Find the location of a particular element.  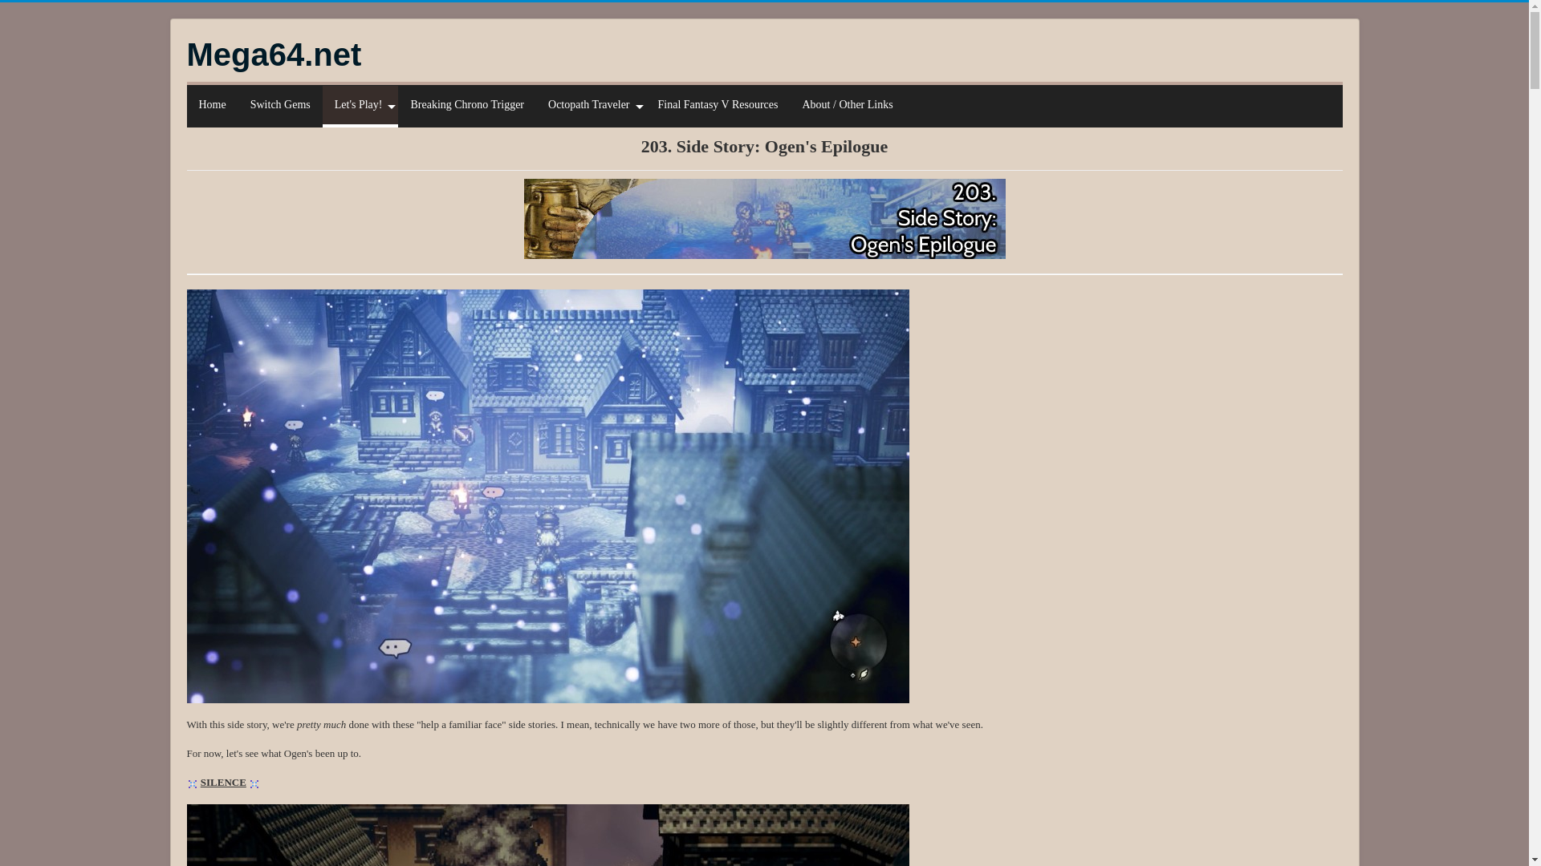

Switch Gems is located at coordinates (280, 104).